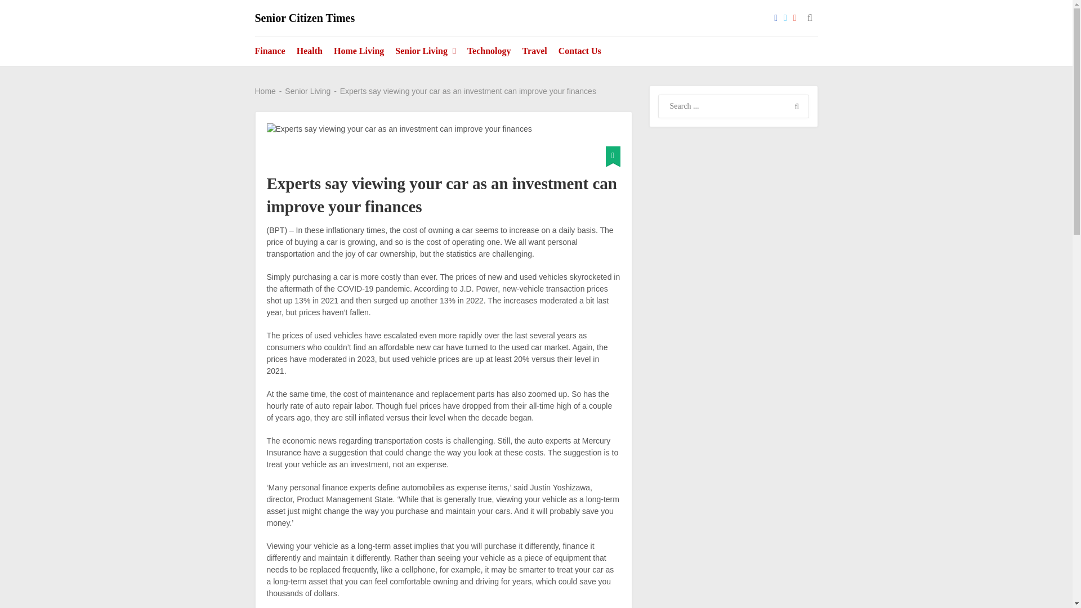 The height and width of the screenshot is (608, 1081). I want to click on Senior Living, so click(307, 91).